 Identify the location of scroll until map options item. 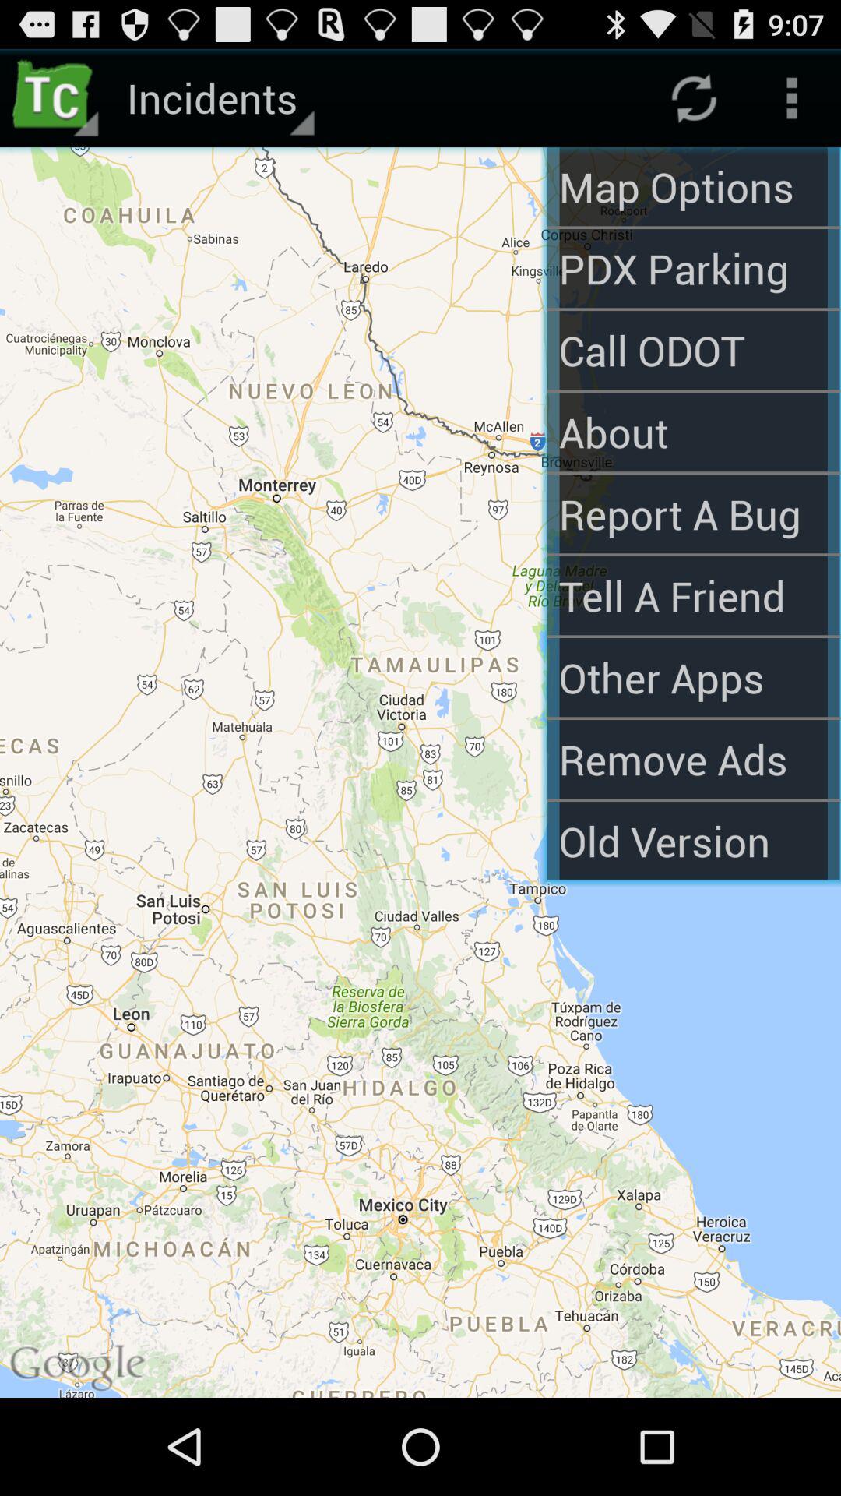
(693, 187).